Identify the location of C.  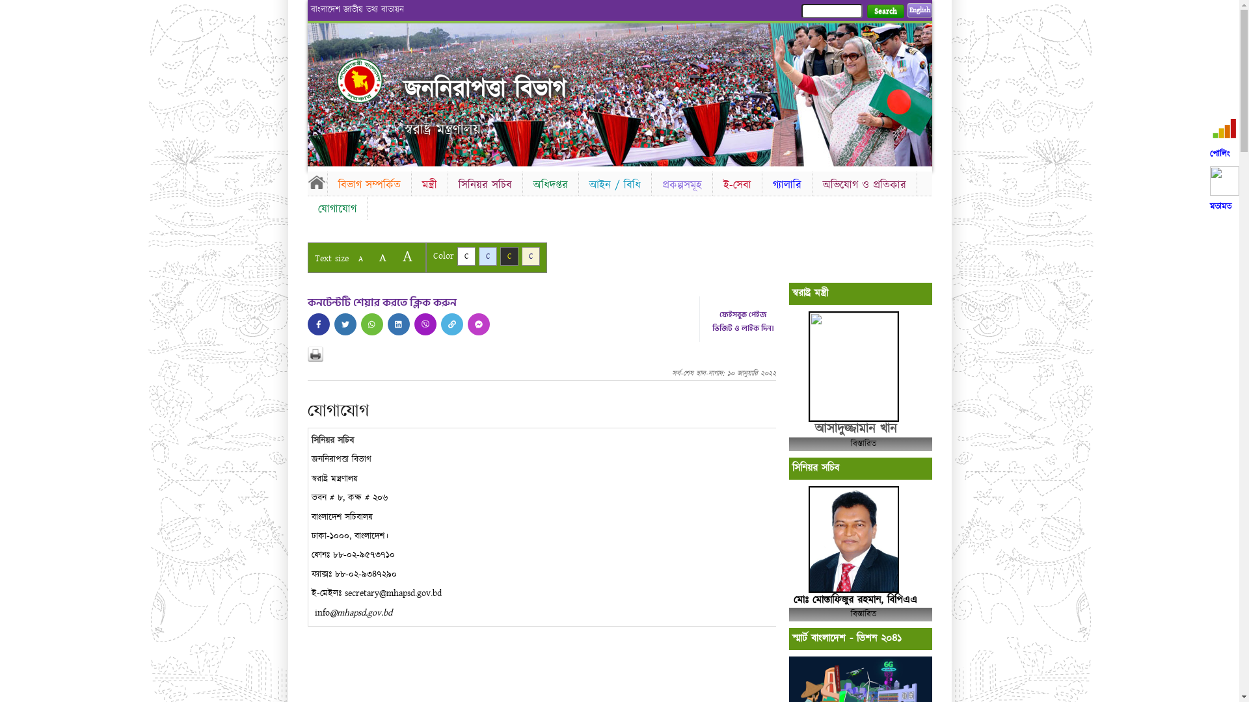
(466, 256).